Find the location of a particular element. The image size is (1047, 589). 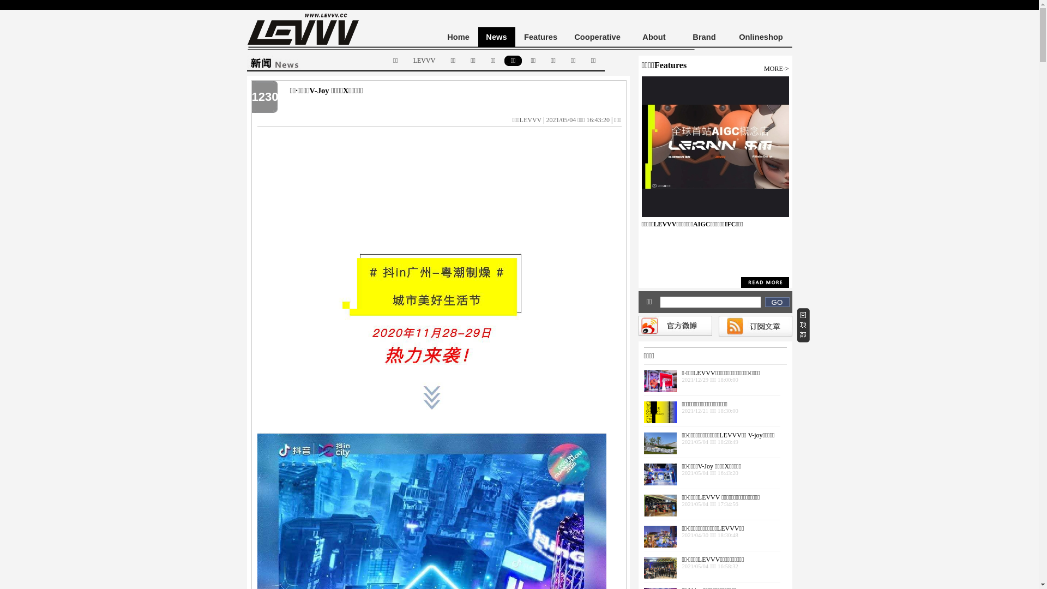

LEVVV is located at coordinates (424, 61).